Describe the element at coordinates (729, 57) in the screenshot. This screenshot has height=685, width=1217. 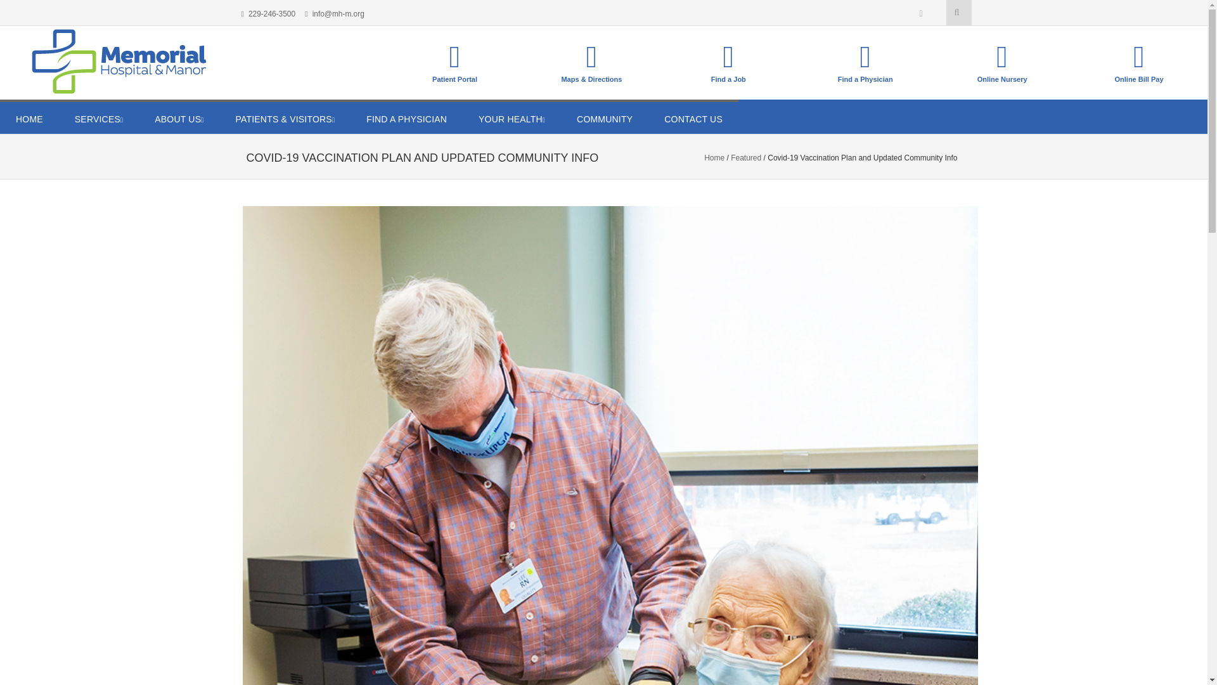
I see `Find a Job` at that location.